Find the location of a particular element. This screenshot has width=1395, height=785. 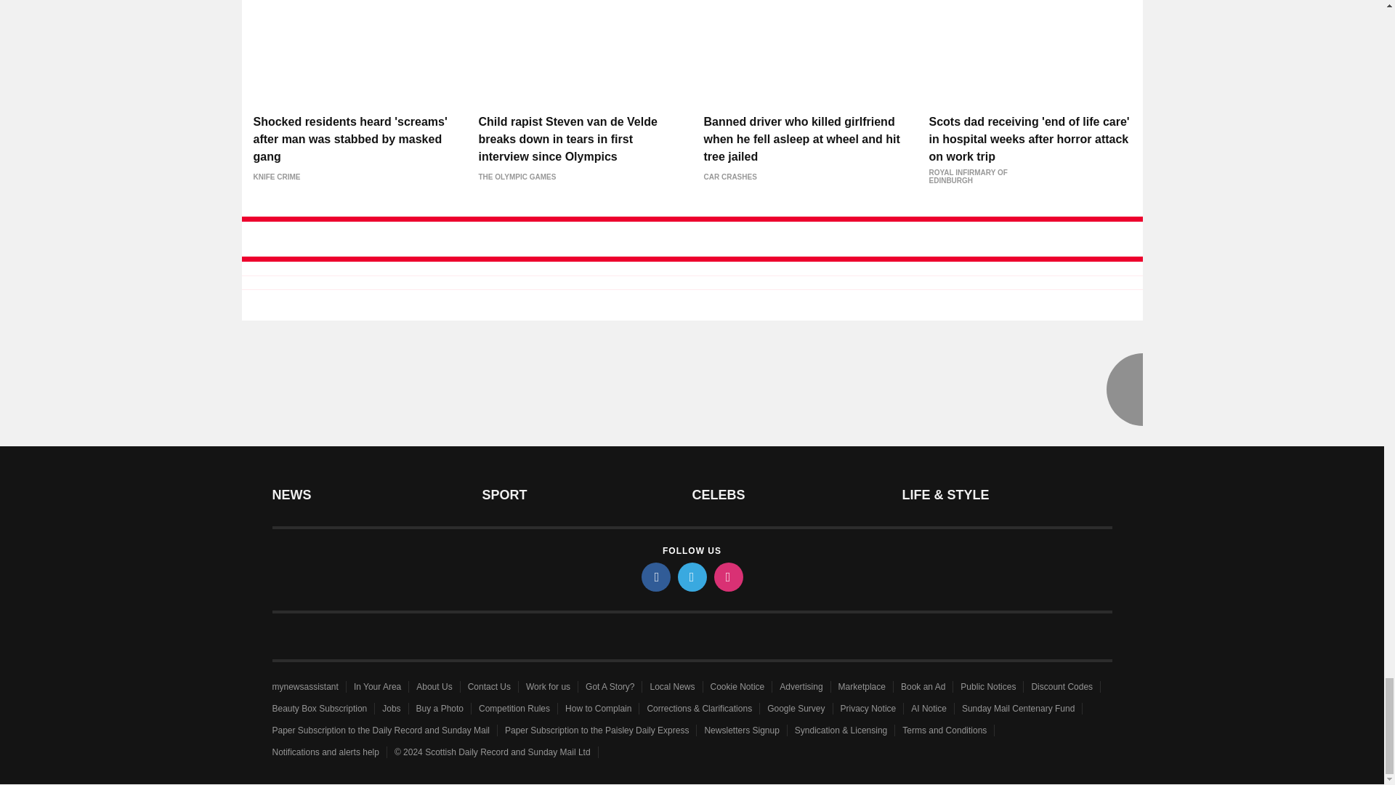

twitter is located at coordinates (691, 577).